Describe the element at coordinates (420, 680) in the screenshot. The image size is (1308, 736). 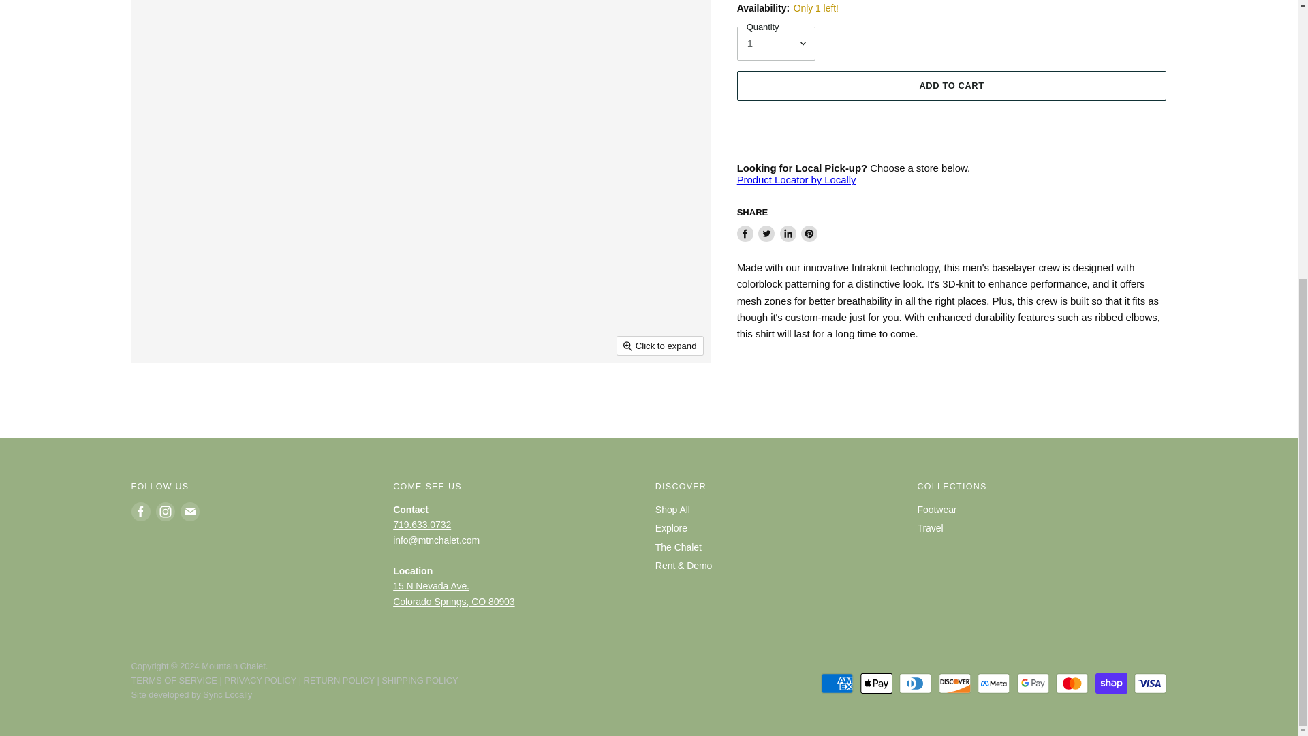
I see `Shipping` at that location.